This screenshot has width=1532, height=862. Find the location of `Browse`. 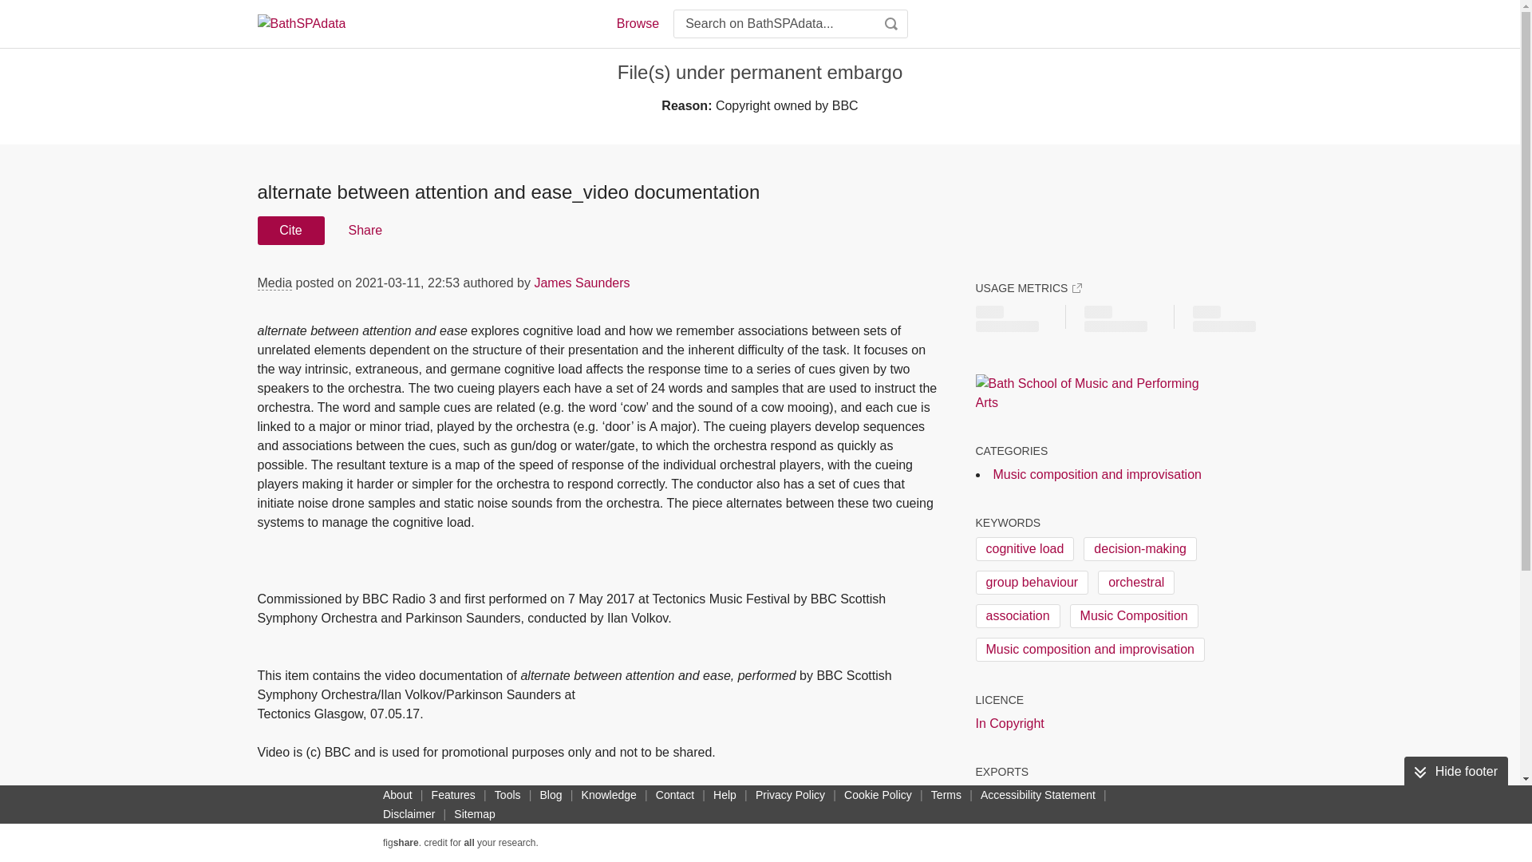

Browse is located at coordinates (637, 24).